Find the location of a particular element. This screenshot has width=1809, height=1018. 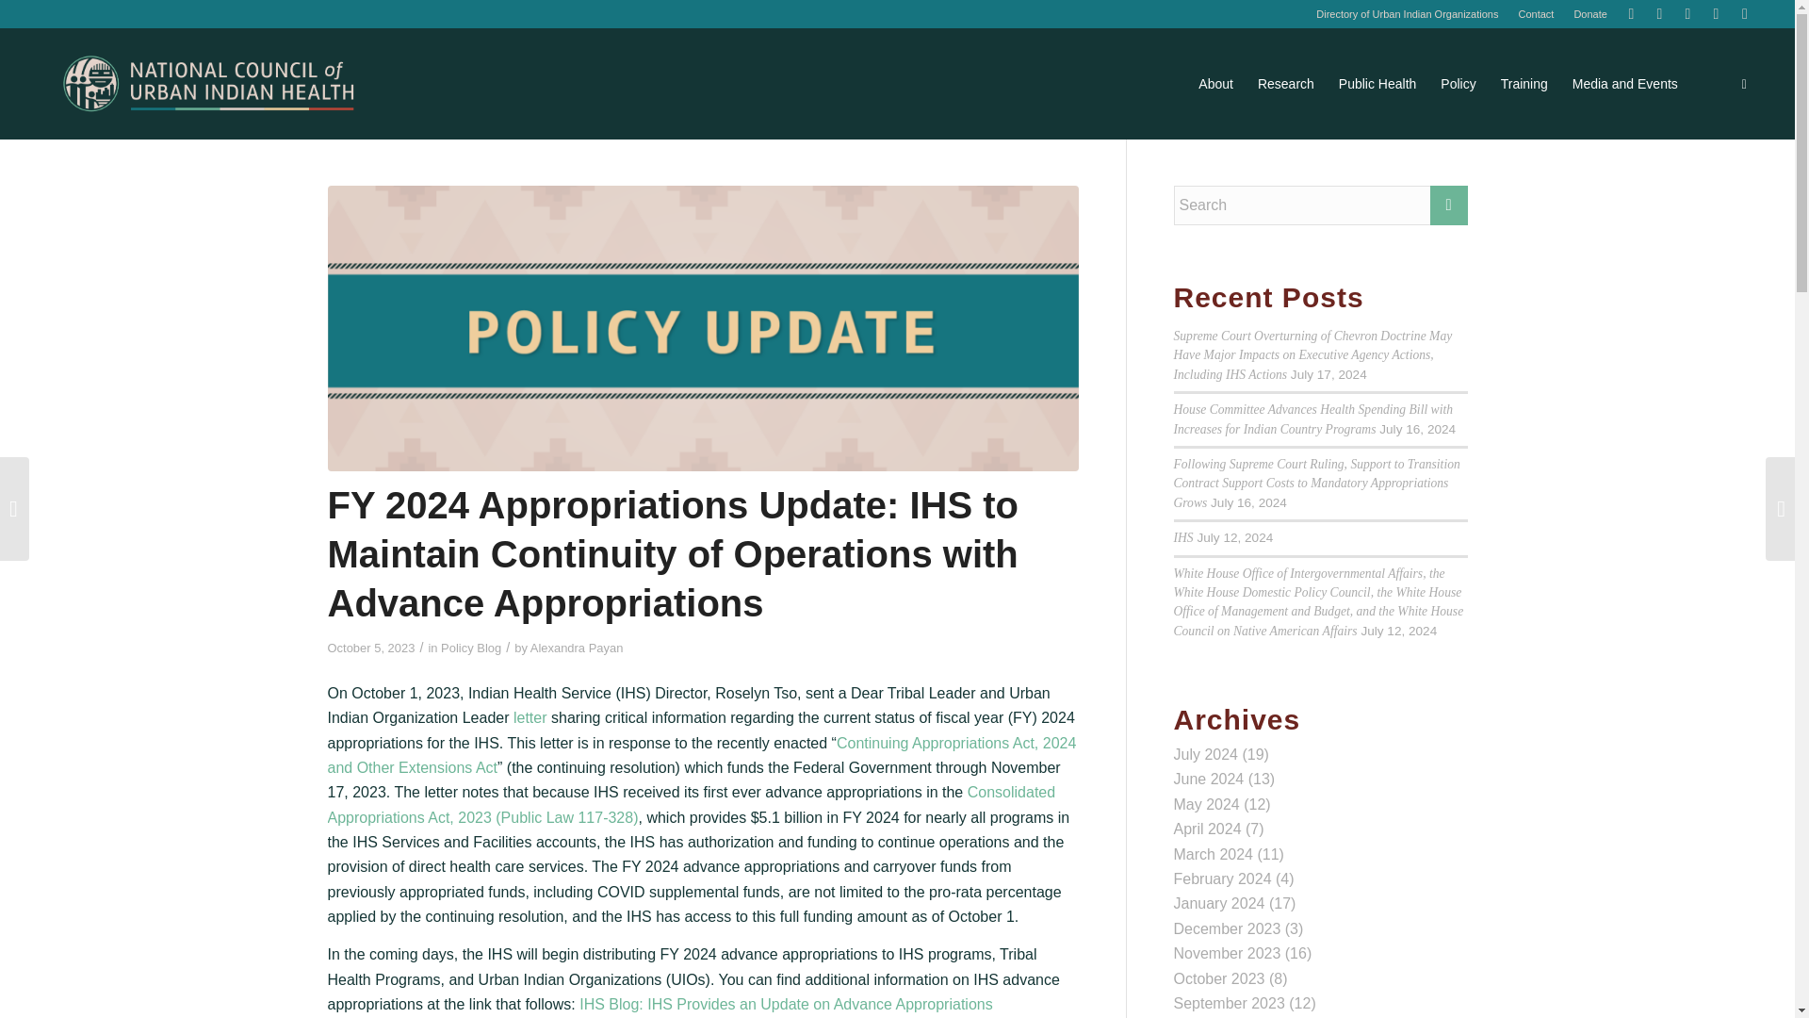

Public Health is located at coordinates (1377, 83).